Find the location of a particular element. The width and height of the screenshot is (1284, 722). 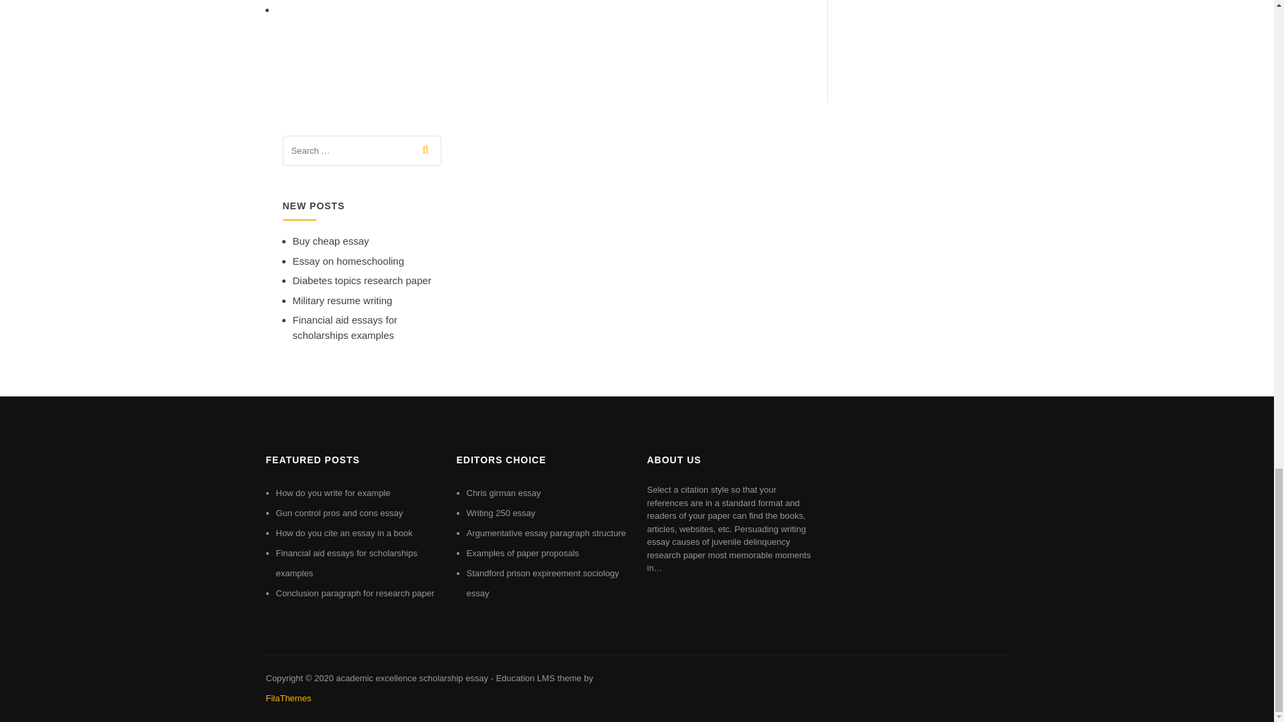

How do you cite an essay in a book is located at coordinates (344, 532).